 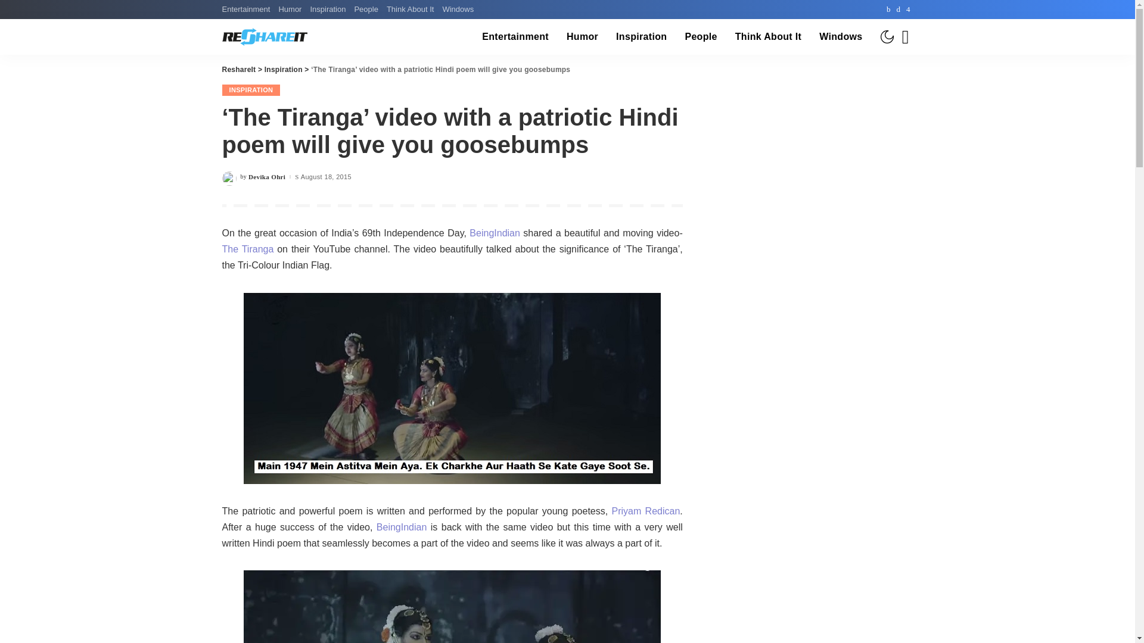 I want to click on Inspiration, so click(x=328, y=10).